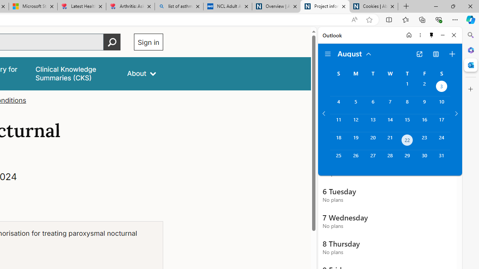 The image size is (479, 269). What do you see at coordinates (431, 35) in the screenshot?
I see `Unpin side pane` at bounding box center [431, 35].